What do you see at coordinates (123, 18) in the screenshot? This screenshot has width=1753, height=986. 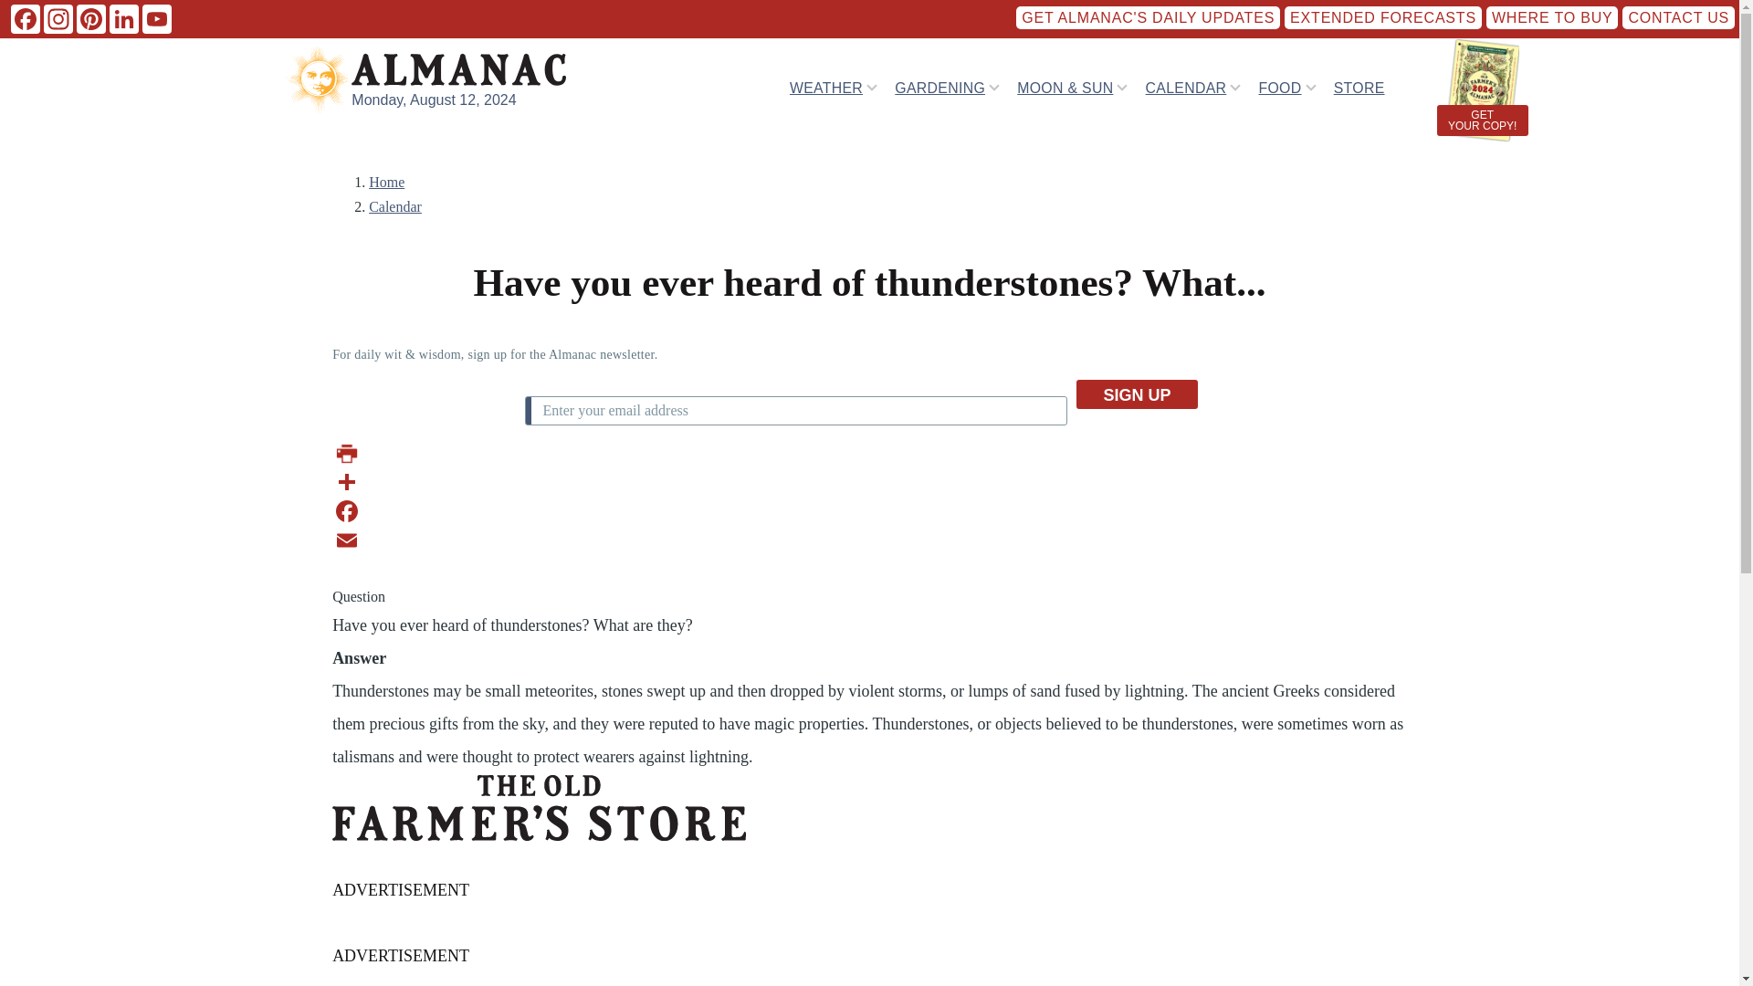 I see `LinkedIn` at bounding box center [123, 18].